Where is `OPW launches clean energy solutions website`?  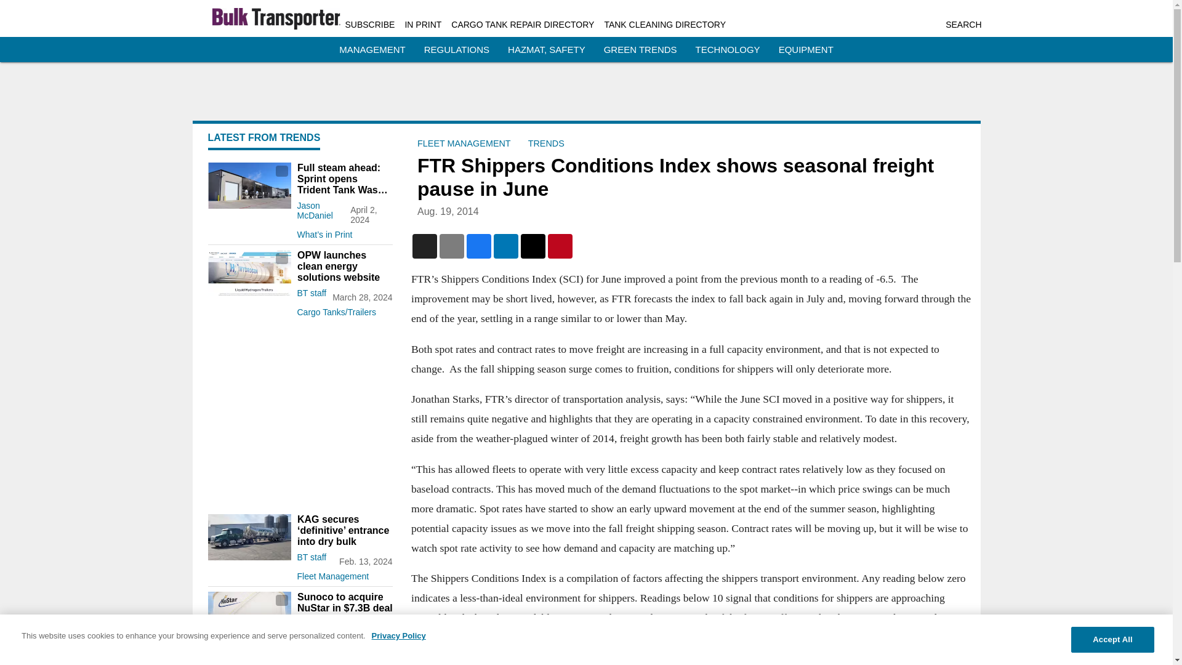
OPW launches clean energy solutions website is located at coordinates (344, 267).